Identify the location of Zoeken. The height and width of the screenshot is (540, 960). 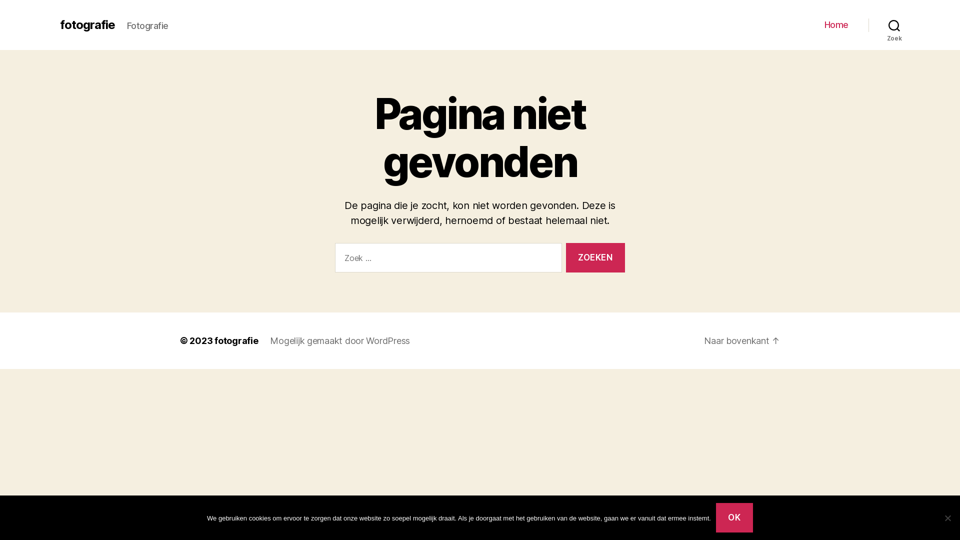
(595, 258).